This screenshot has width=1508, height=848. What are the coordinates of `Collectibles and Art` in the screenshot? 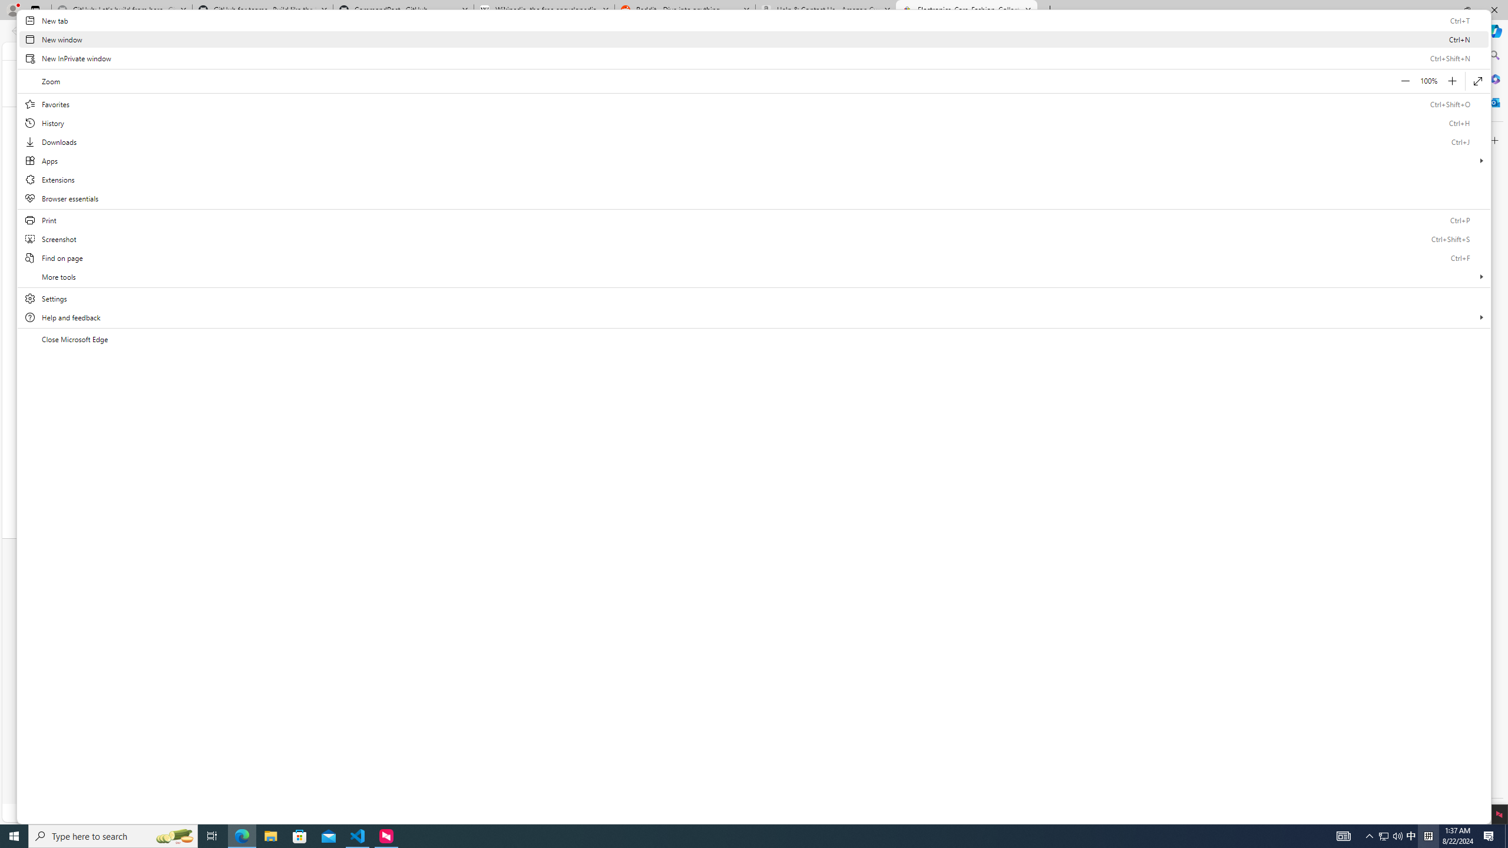 It's located at (663, 117).